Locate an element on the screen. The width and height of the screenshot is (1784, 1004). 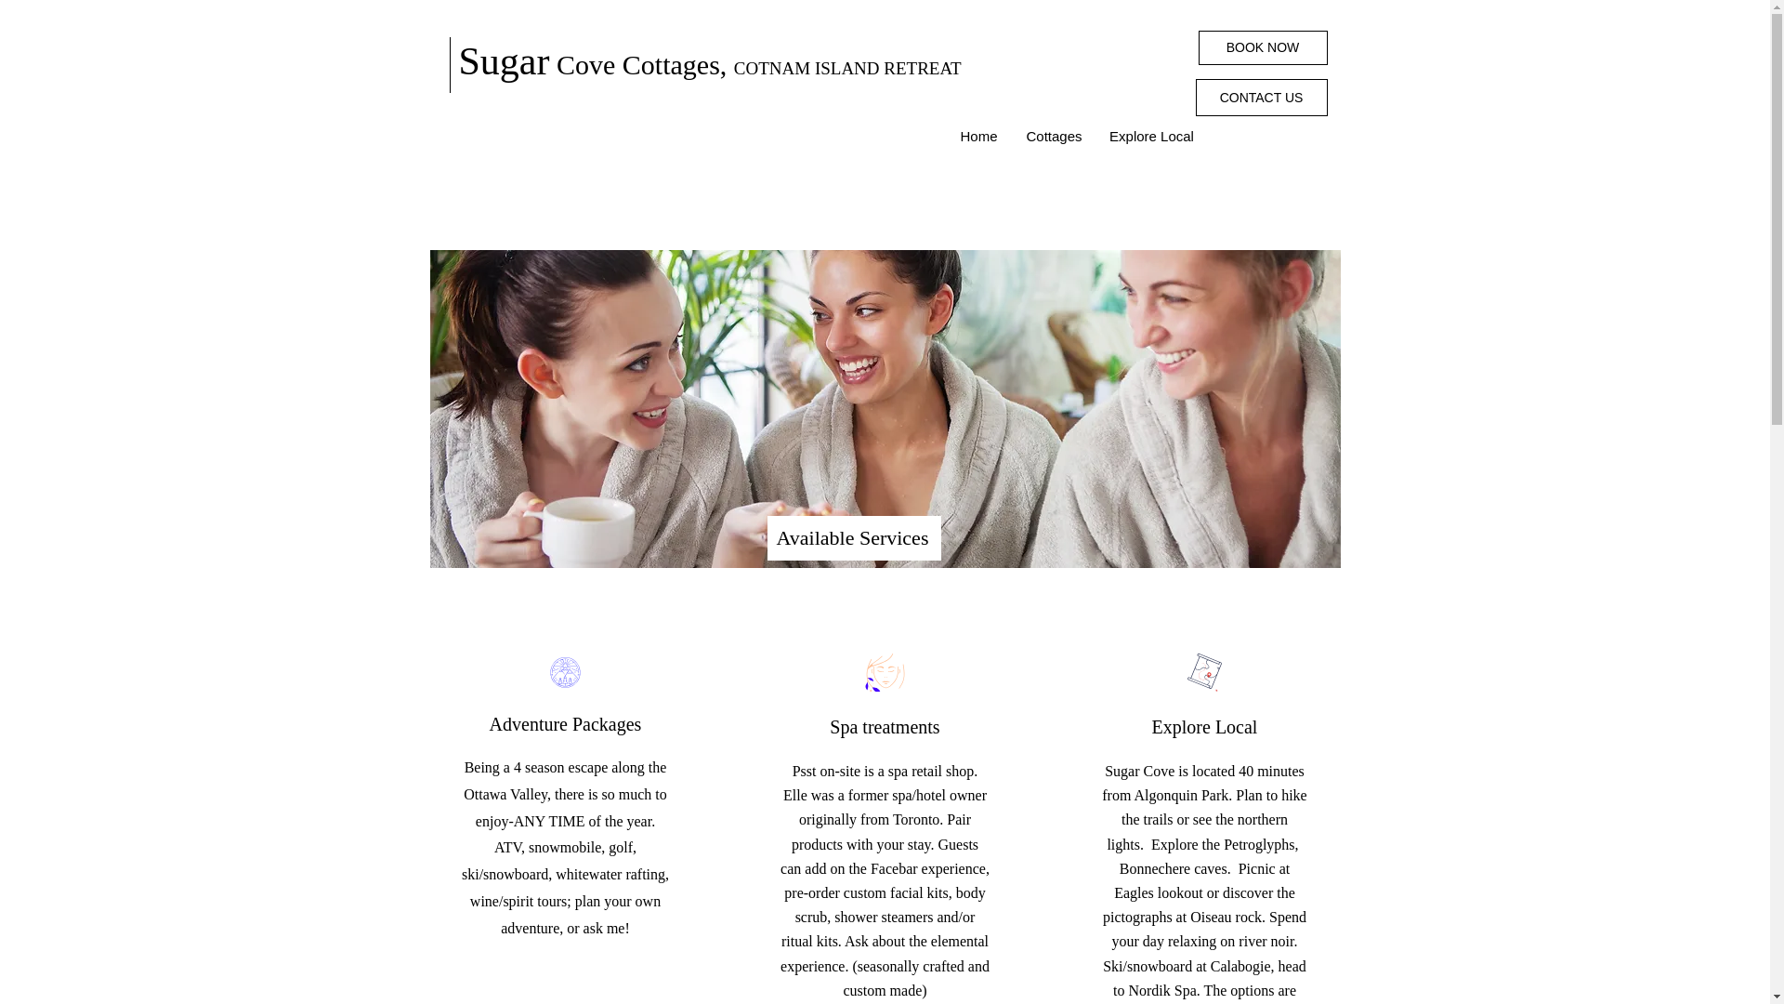
Explore Local is located at coordinates (1150, 136).